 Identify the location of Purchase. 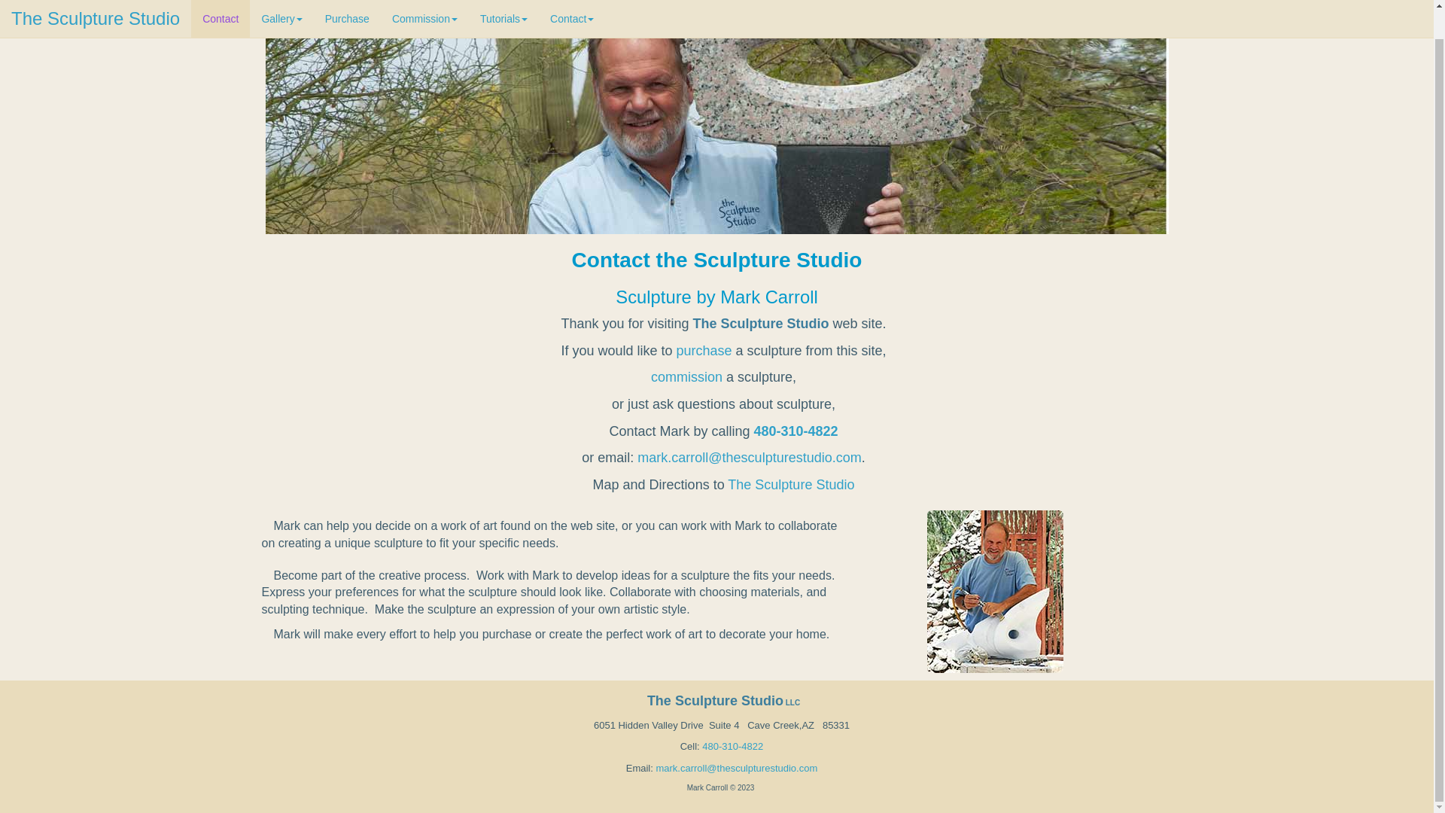
(347, 4).